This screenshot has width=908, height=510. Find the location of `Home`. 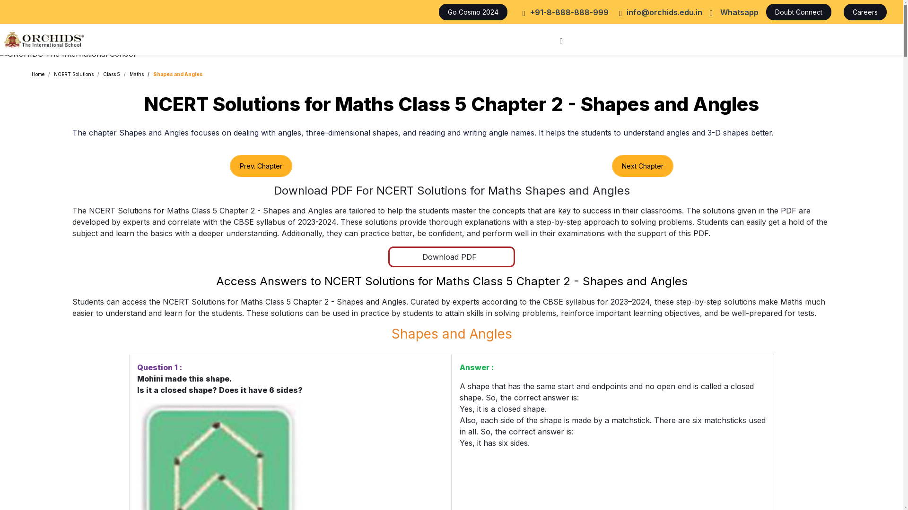

Home is located at coordinates (38, 74).